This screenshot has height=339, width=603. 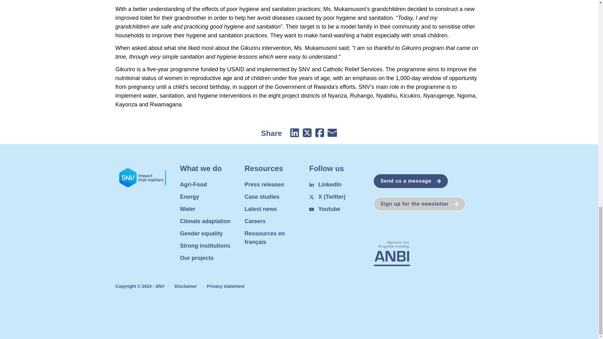 I want to click on Latest news, so click(x=261, y=209).